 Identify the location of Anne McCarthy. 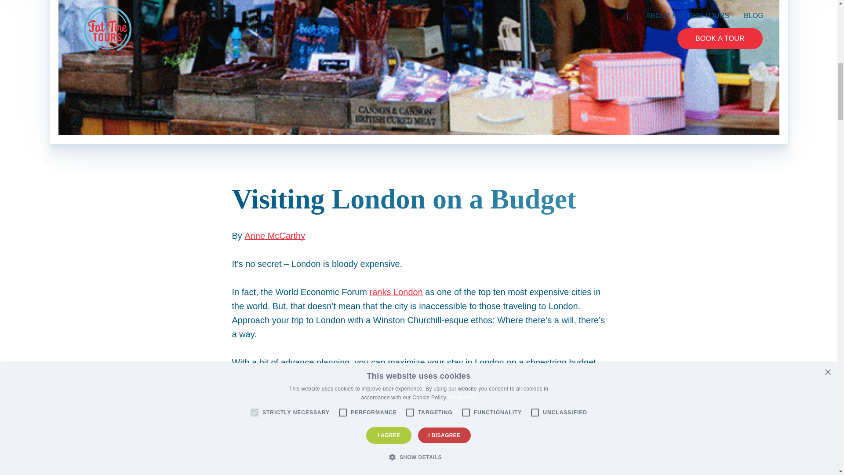
(274, 235).